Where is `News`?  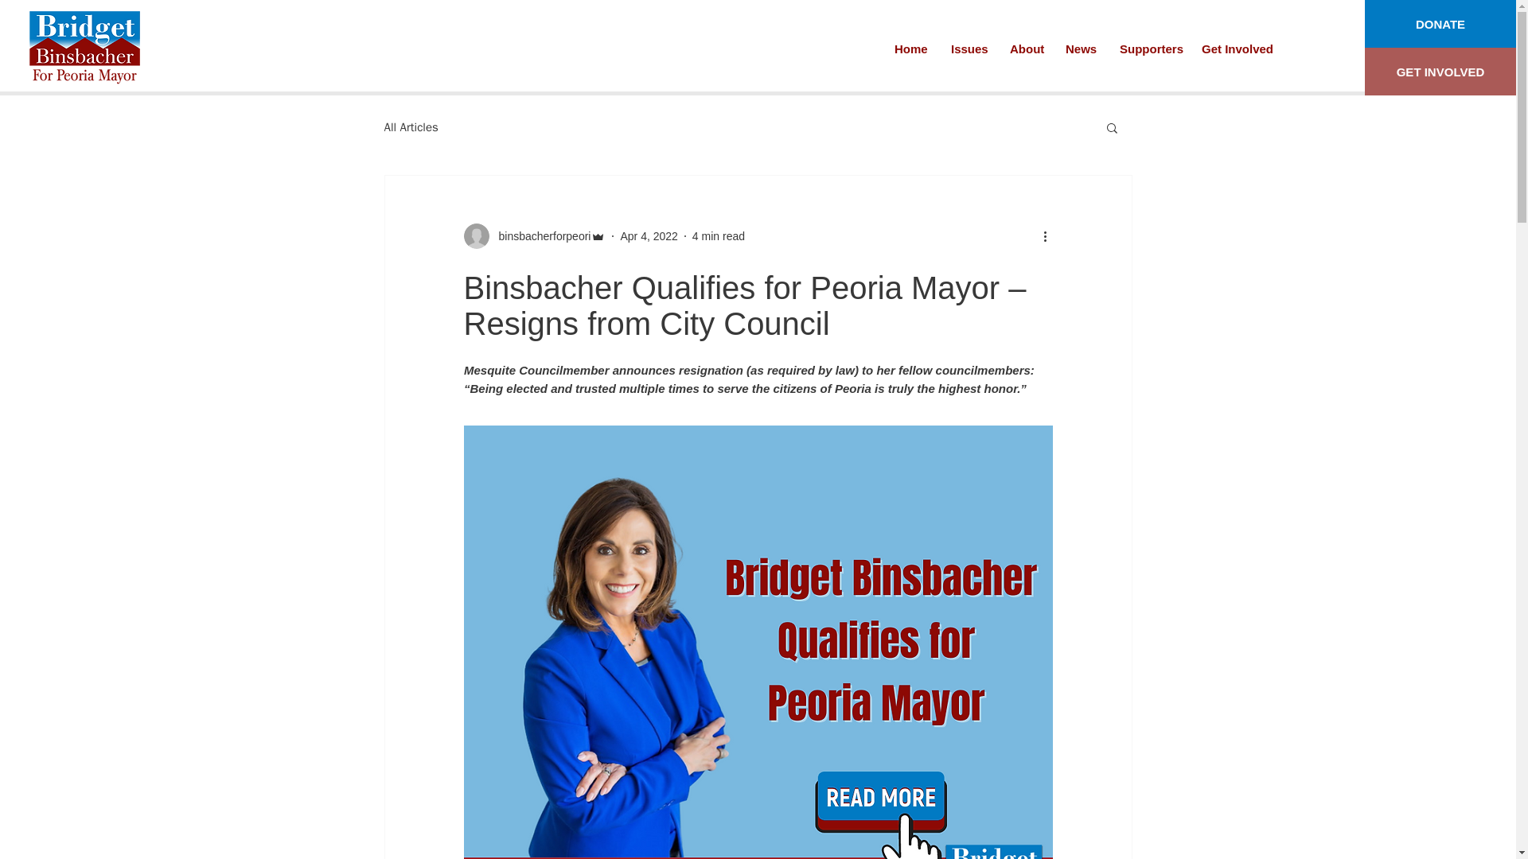 News is located at coordinates (1081, 49).